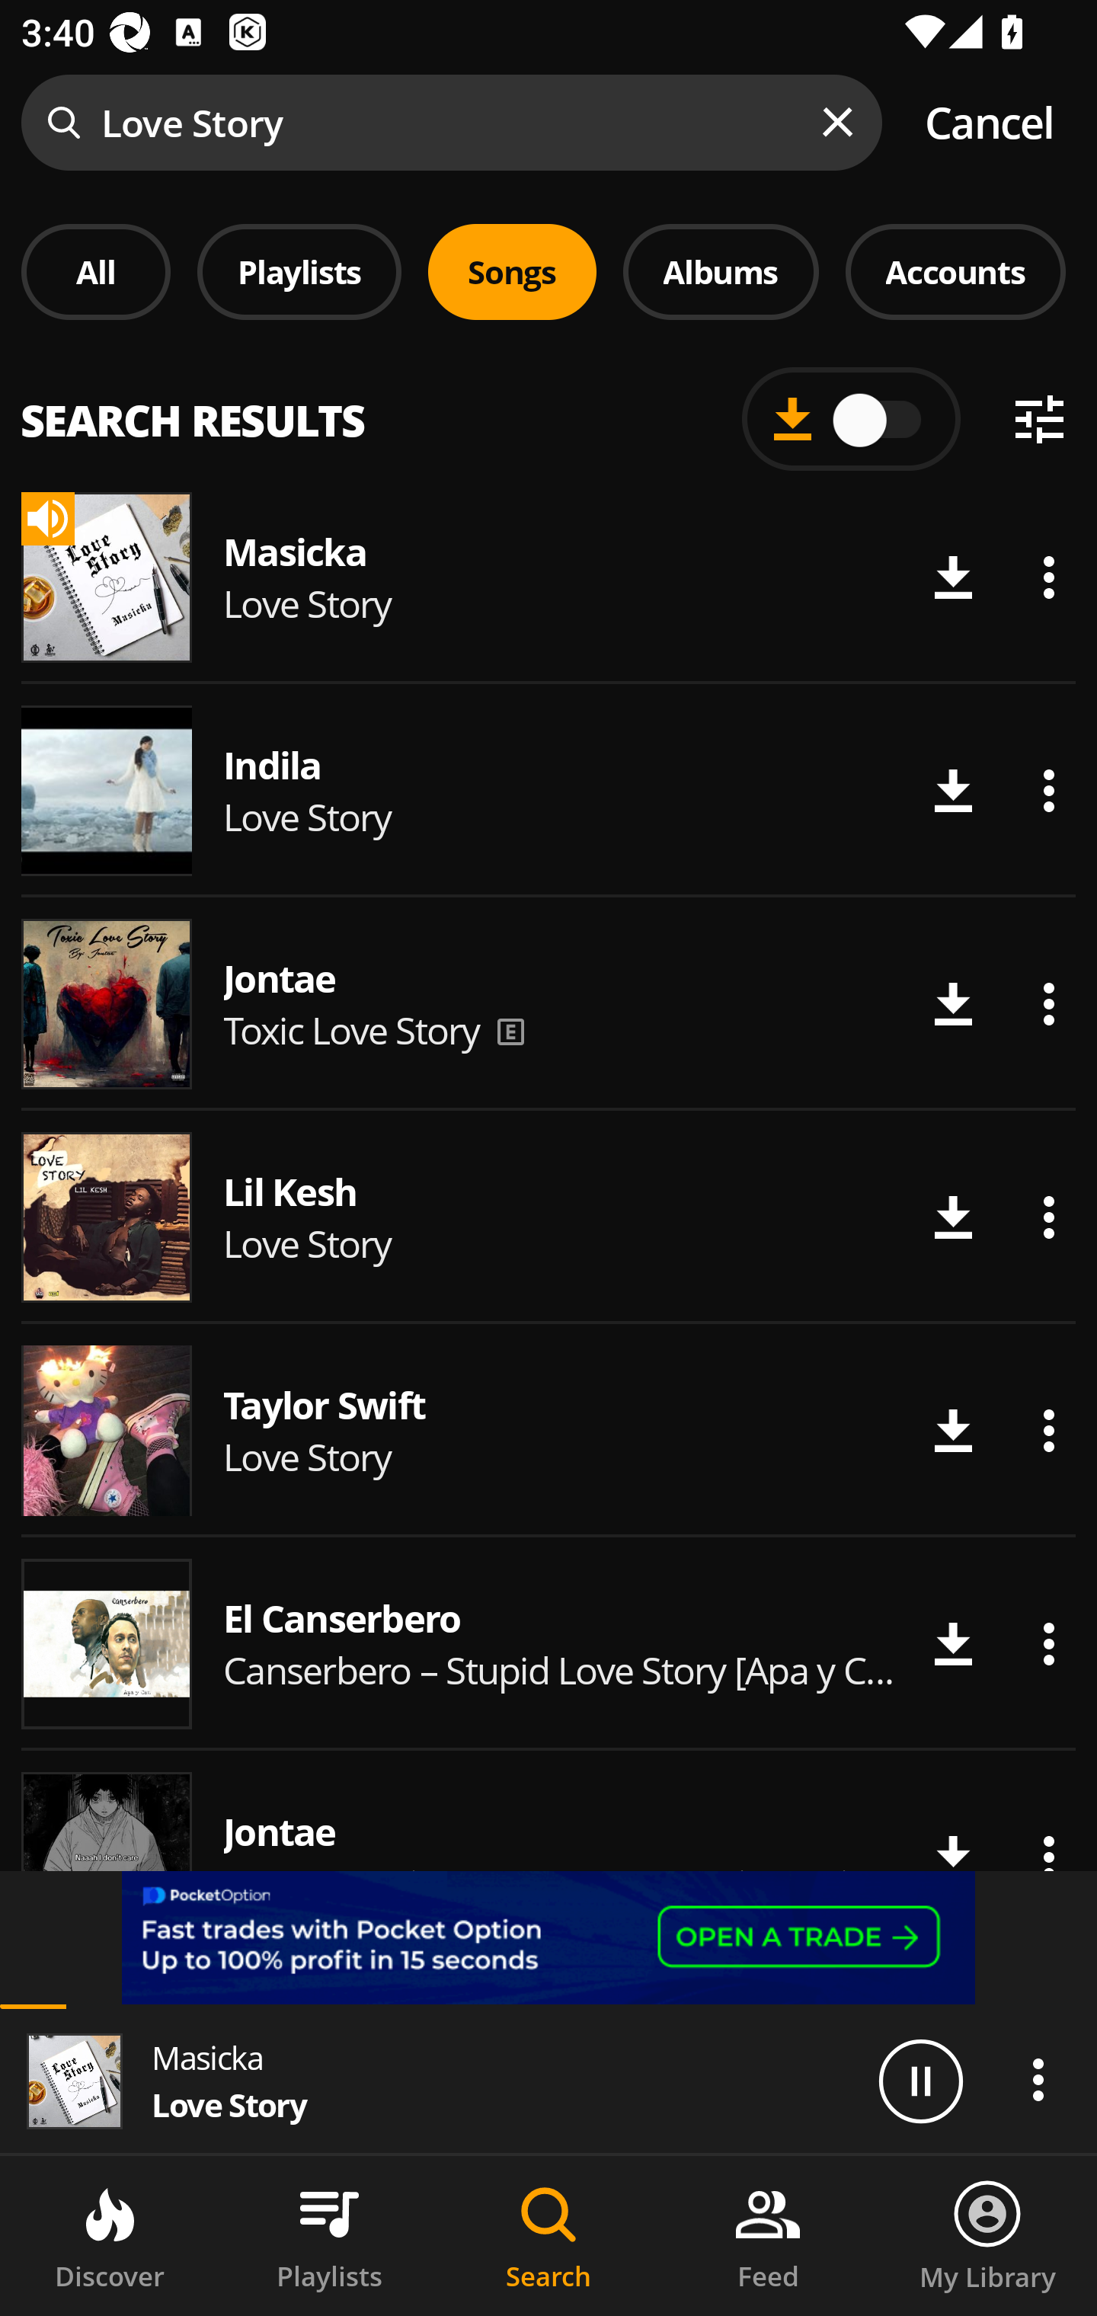 This screenshot has height=2316, width=1097. What do you see at coordinates (1048, 1644) in the screenshot?
I see `Actions` at bounding box center [1048, 1644].